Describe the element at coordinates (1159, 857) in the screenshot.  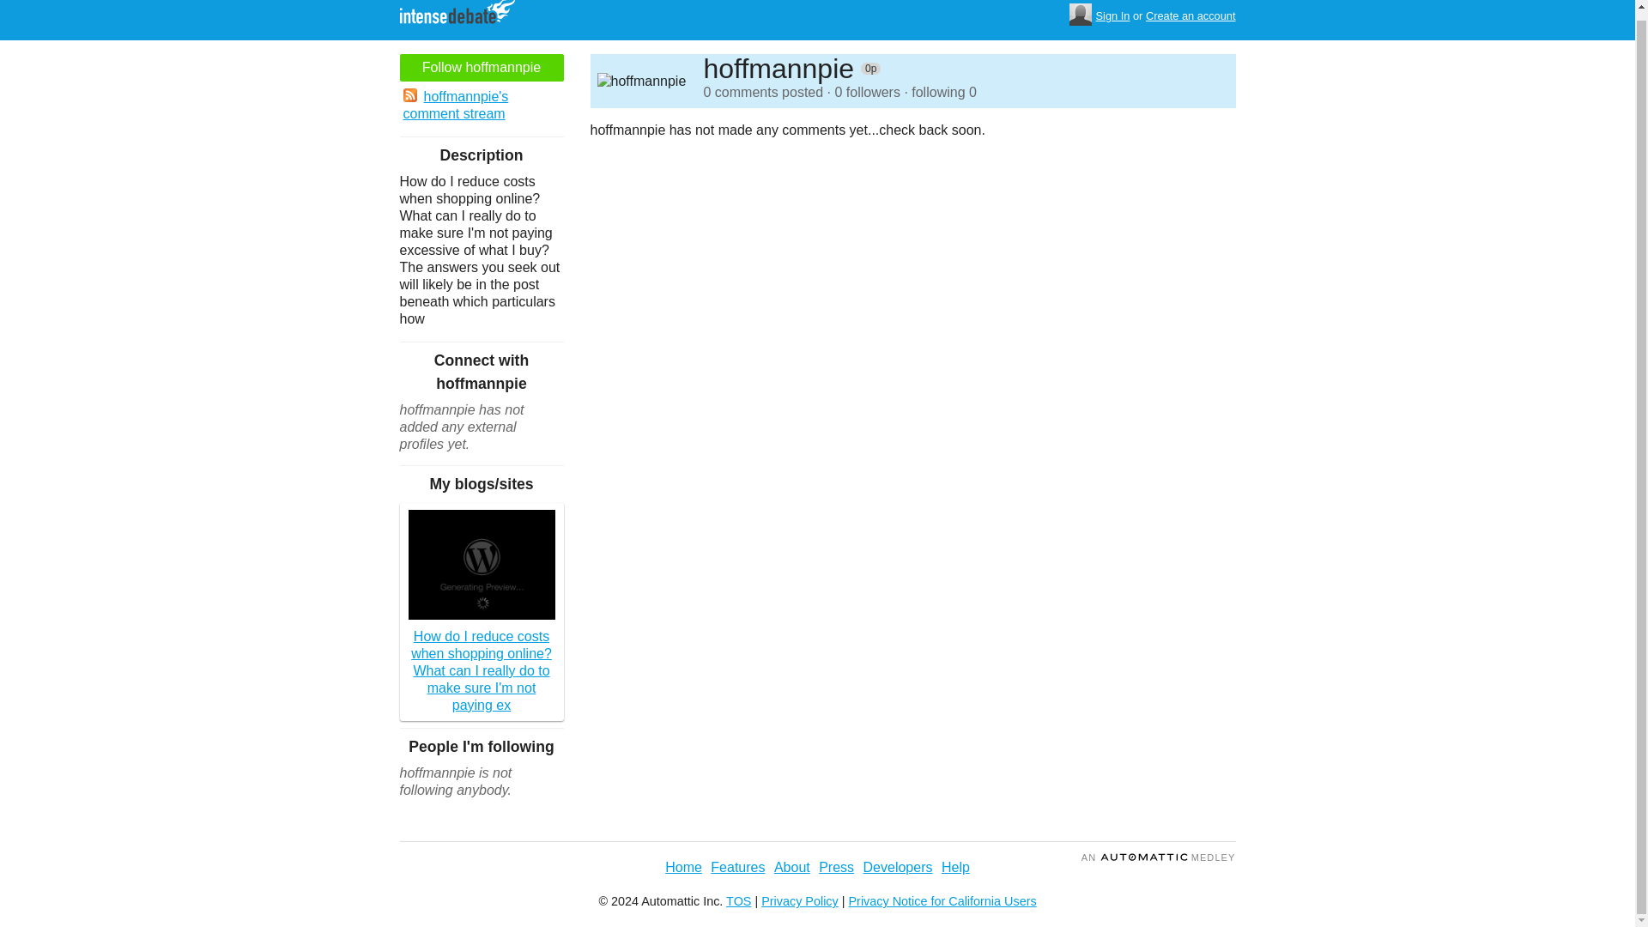
I see `AN MEDLEY` at that location.